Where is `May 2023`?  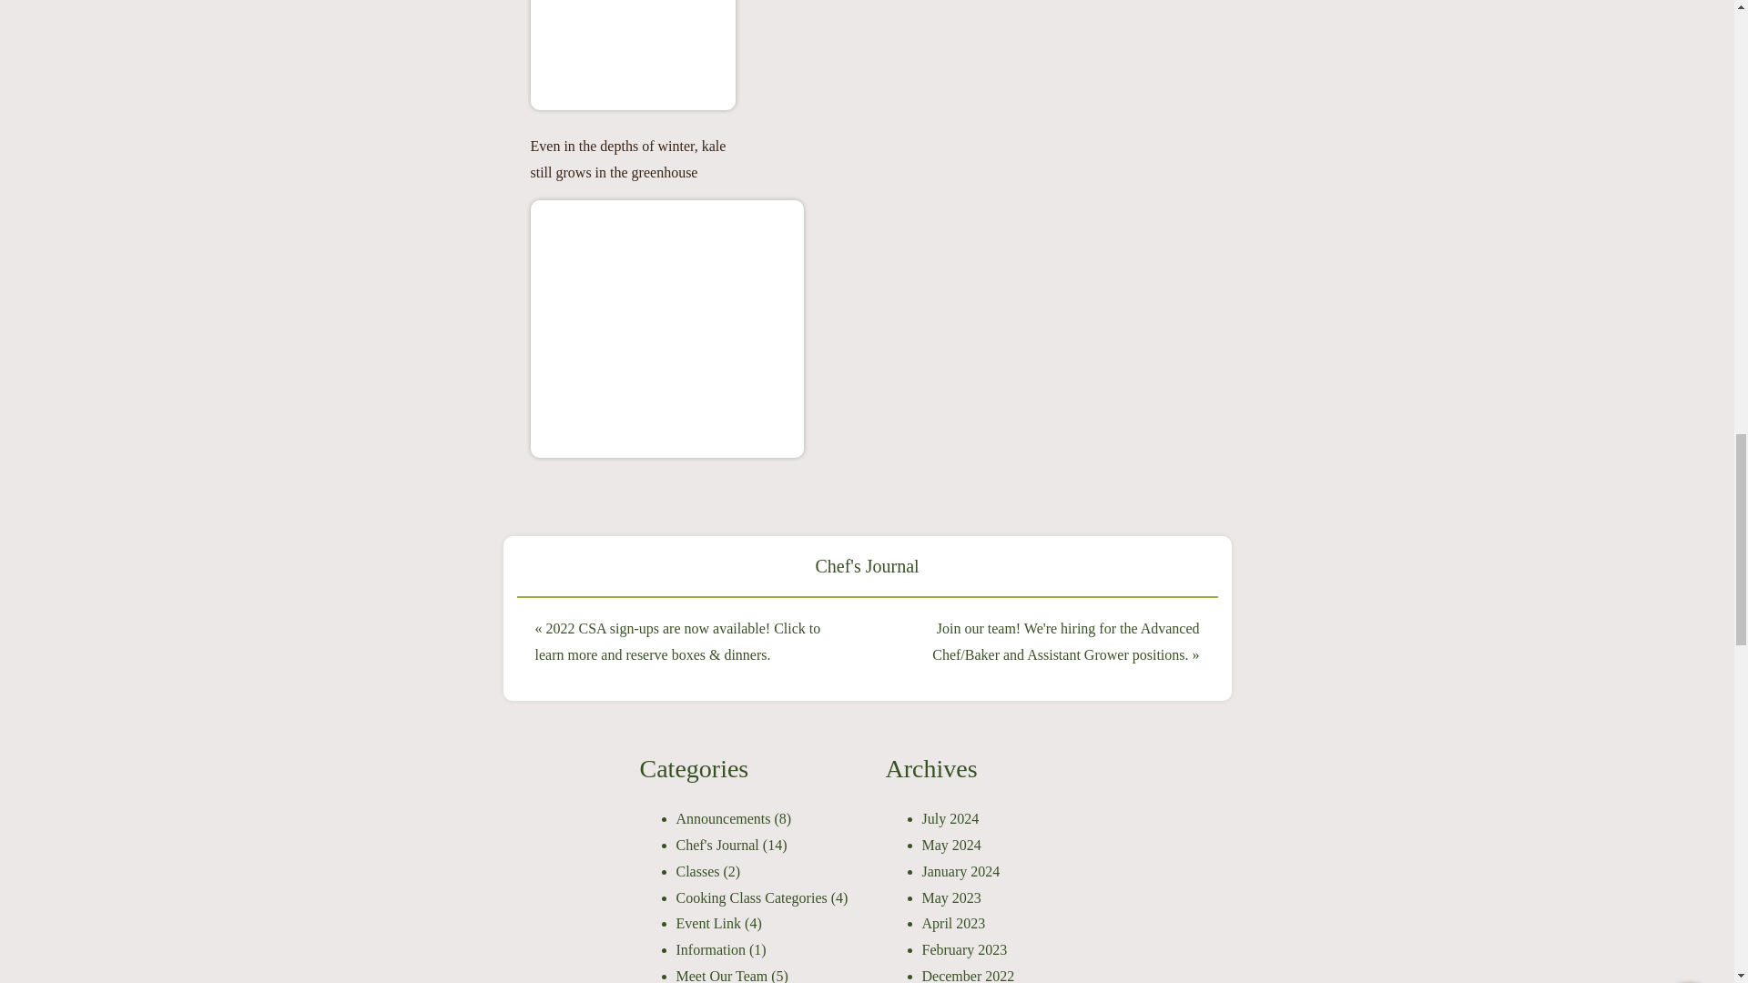 May 2023 is located at coordinates (950, 897).